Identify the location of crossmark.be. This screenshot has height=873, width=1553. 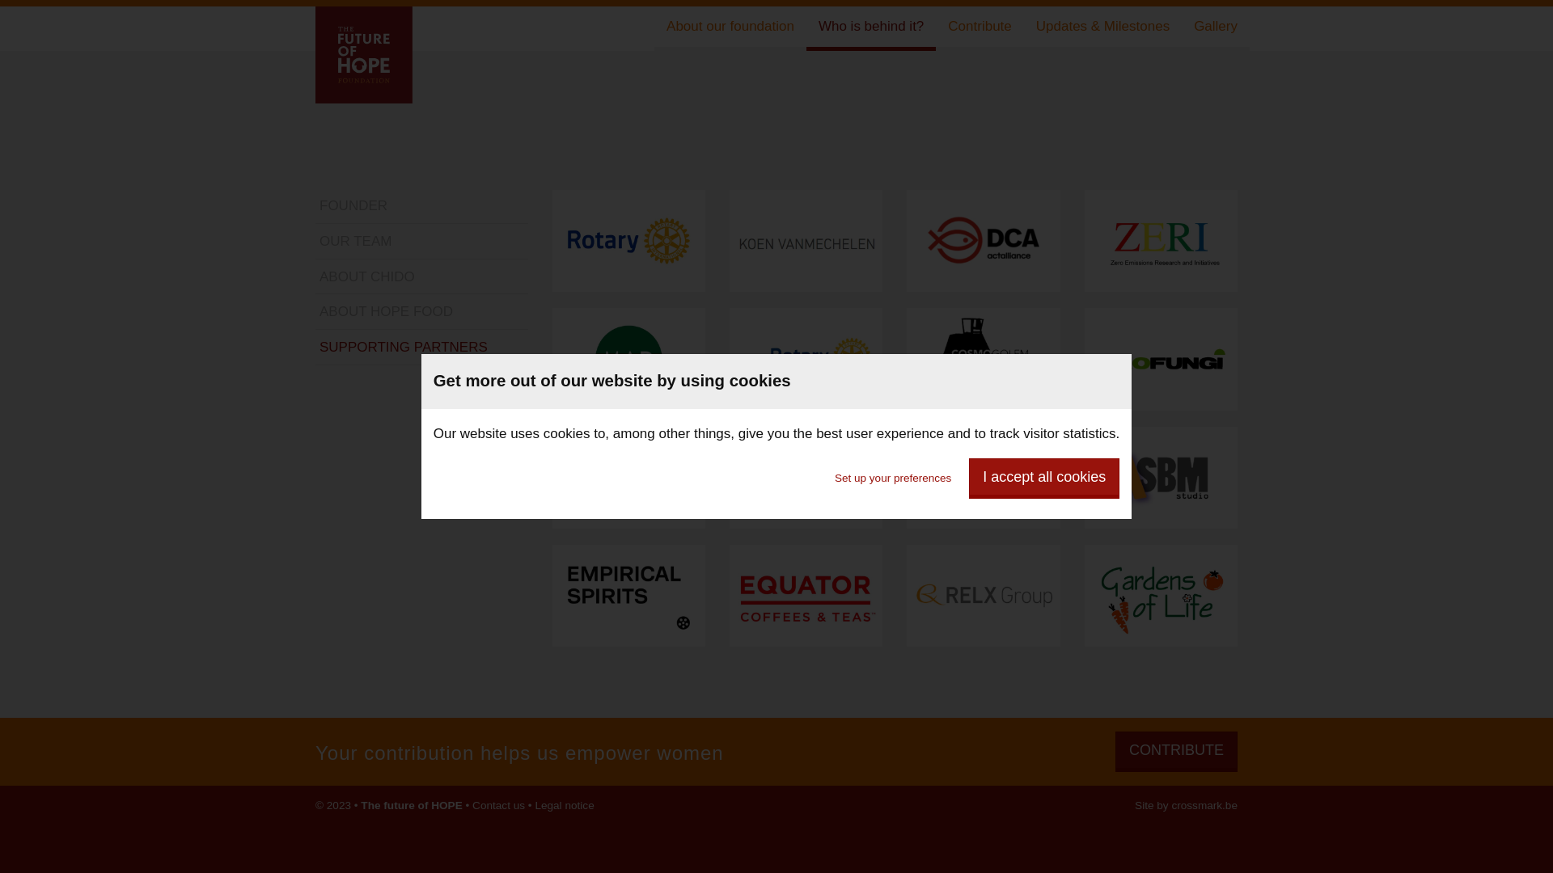
(1204, 805).